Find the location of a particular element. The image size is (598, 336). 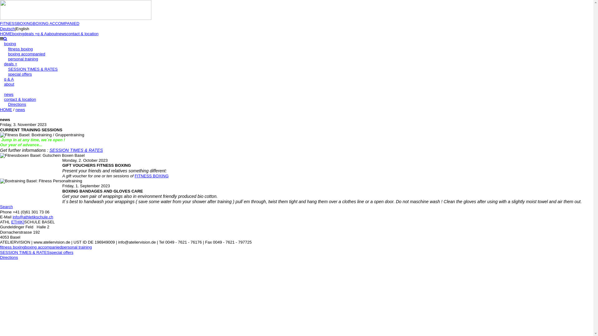

deals + is located at coordinates (9, 64).